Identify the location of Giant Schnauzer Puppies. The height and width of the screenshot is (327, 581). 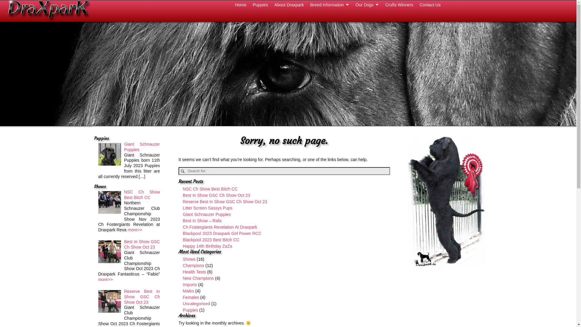
(142, 147).